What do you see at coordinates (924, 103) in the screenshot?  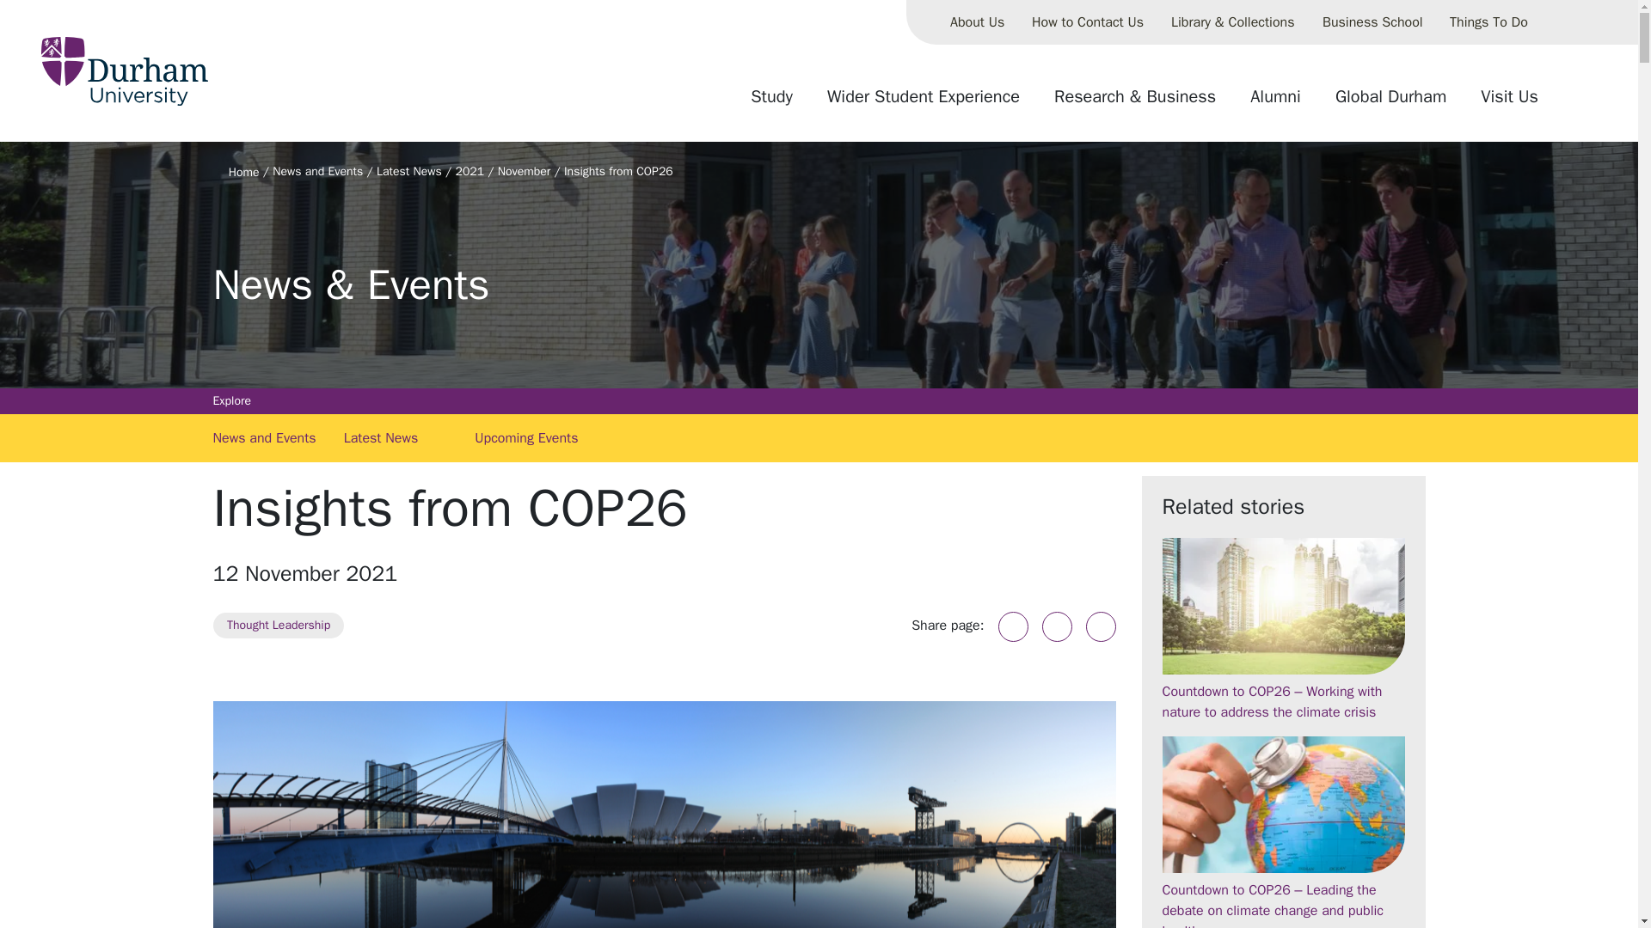 I see `Wider Student Experience` at bounding box center [924, 103].